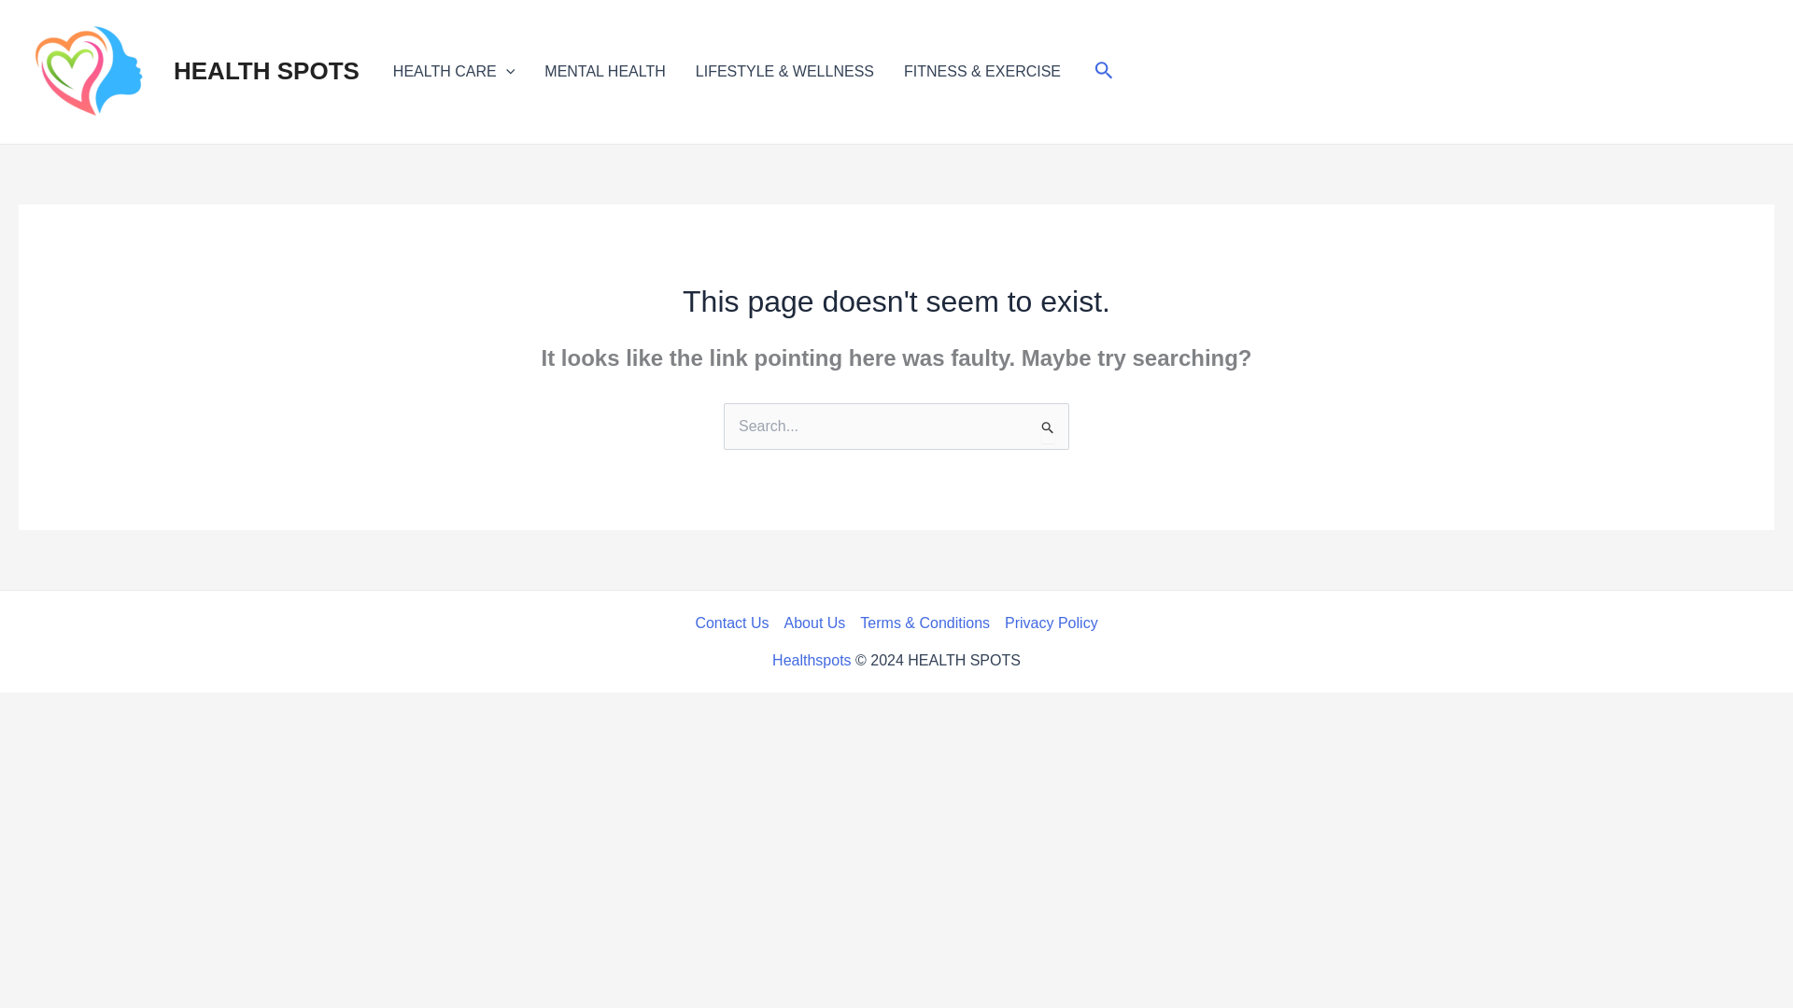 The width and height of the screenshot is (1793, 1008). What do you see at coordinates (1048, 429) in the screenshot?
I see `Search` at bounding box center [1048, 429].